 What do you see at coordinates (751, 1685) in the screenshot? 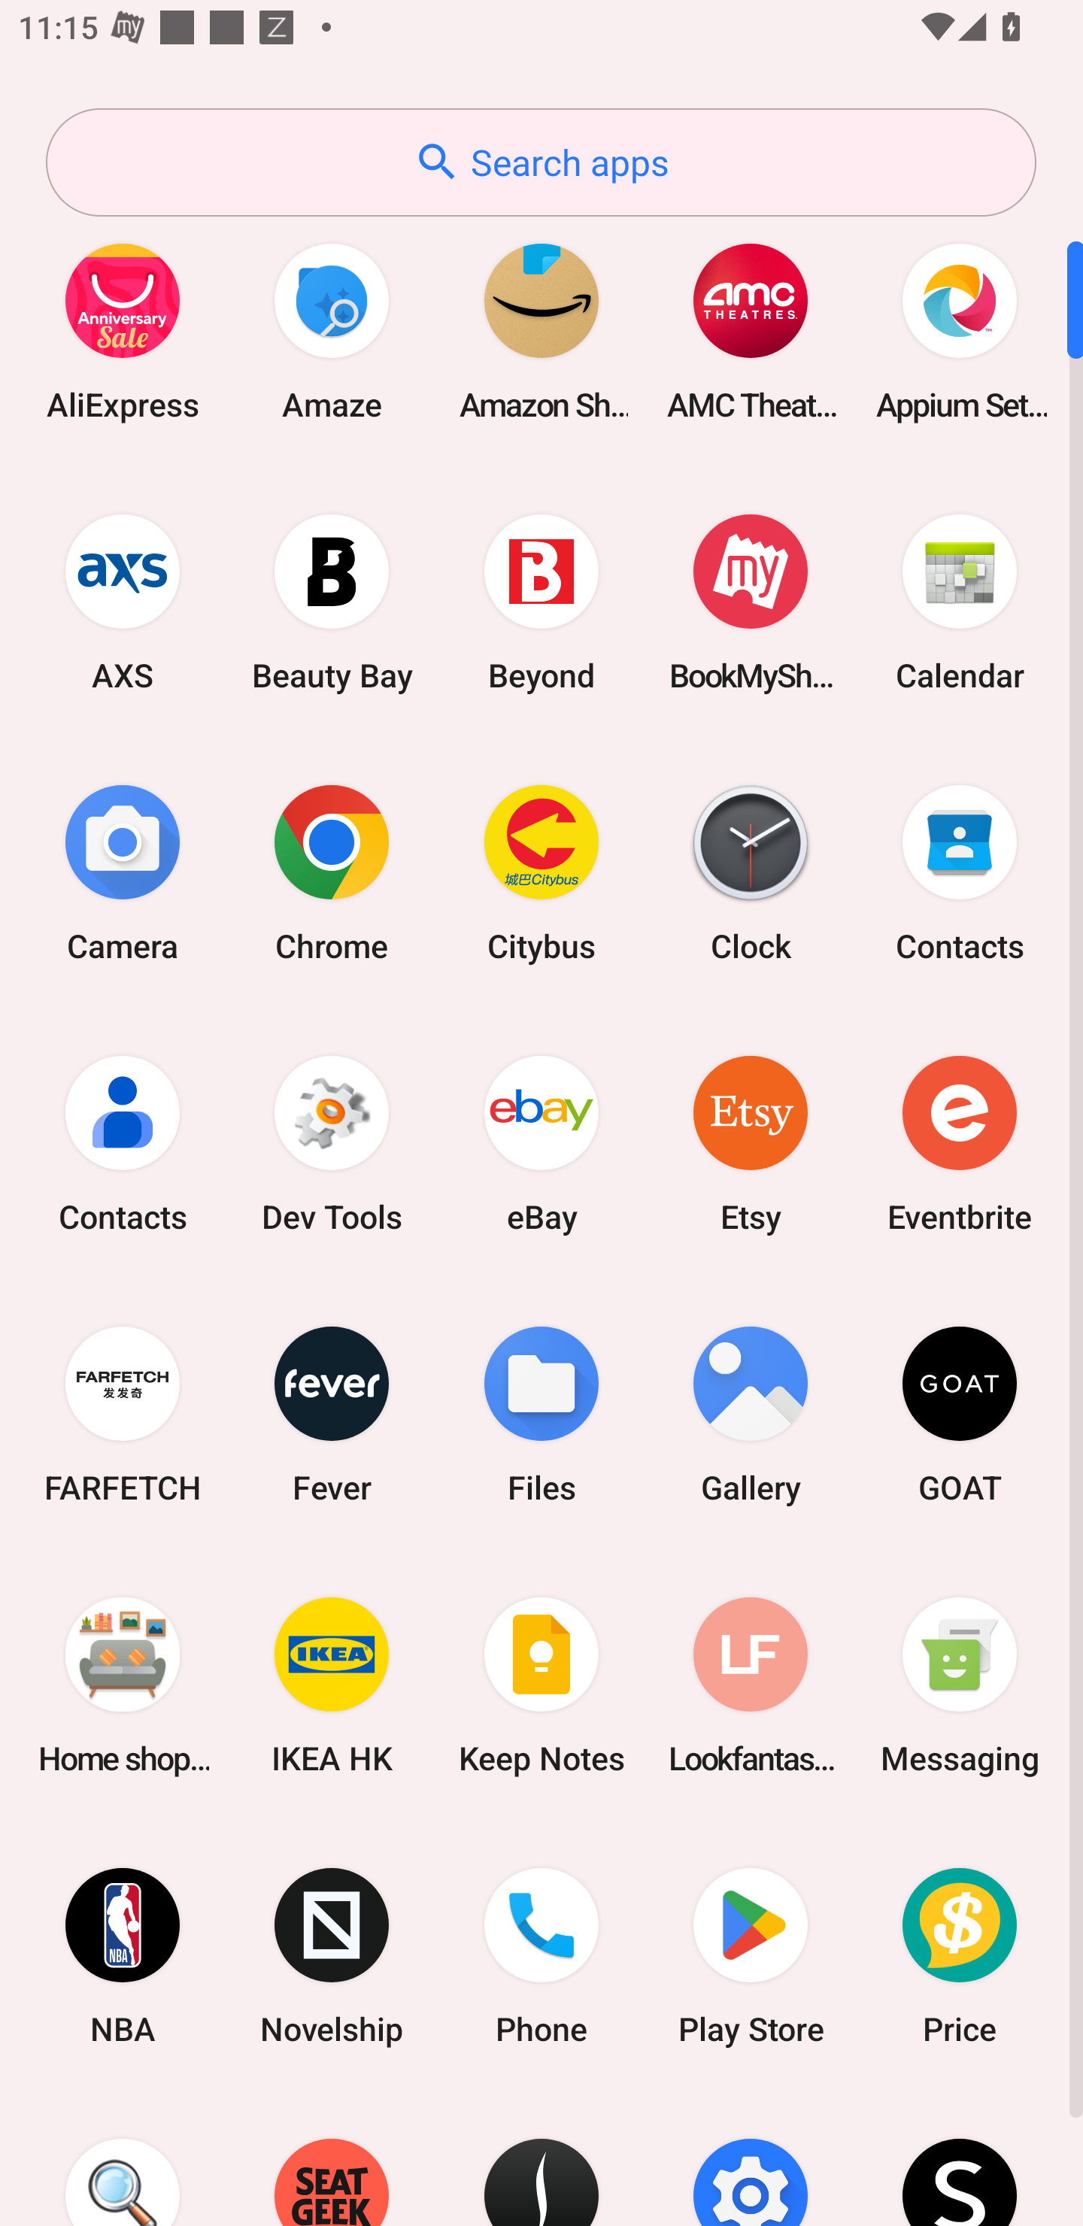
I see `Lookfantastic` at bounding box center [751, 1685].